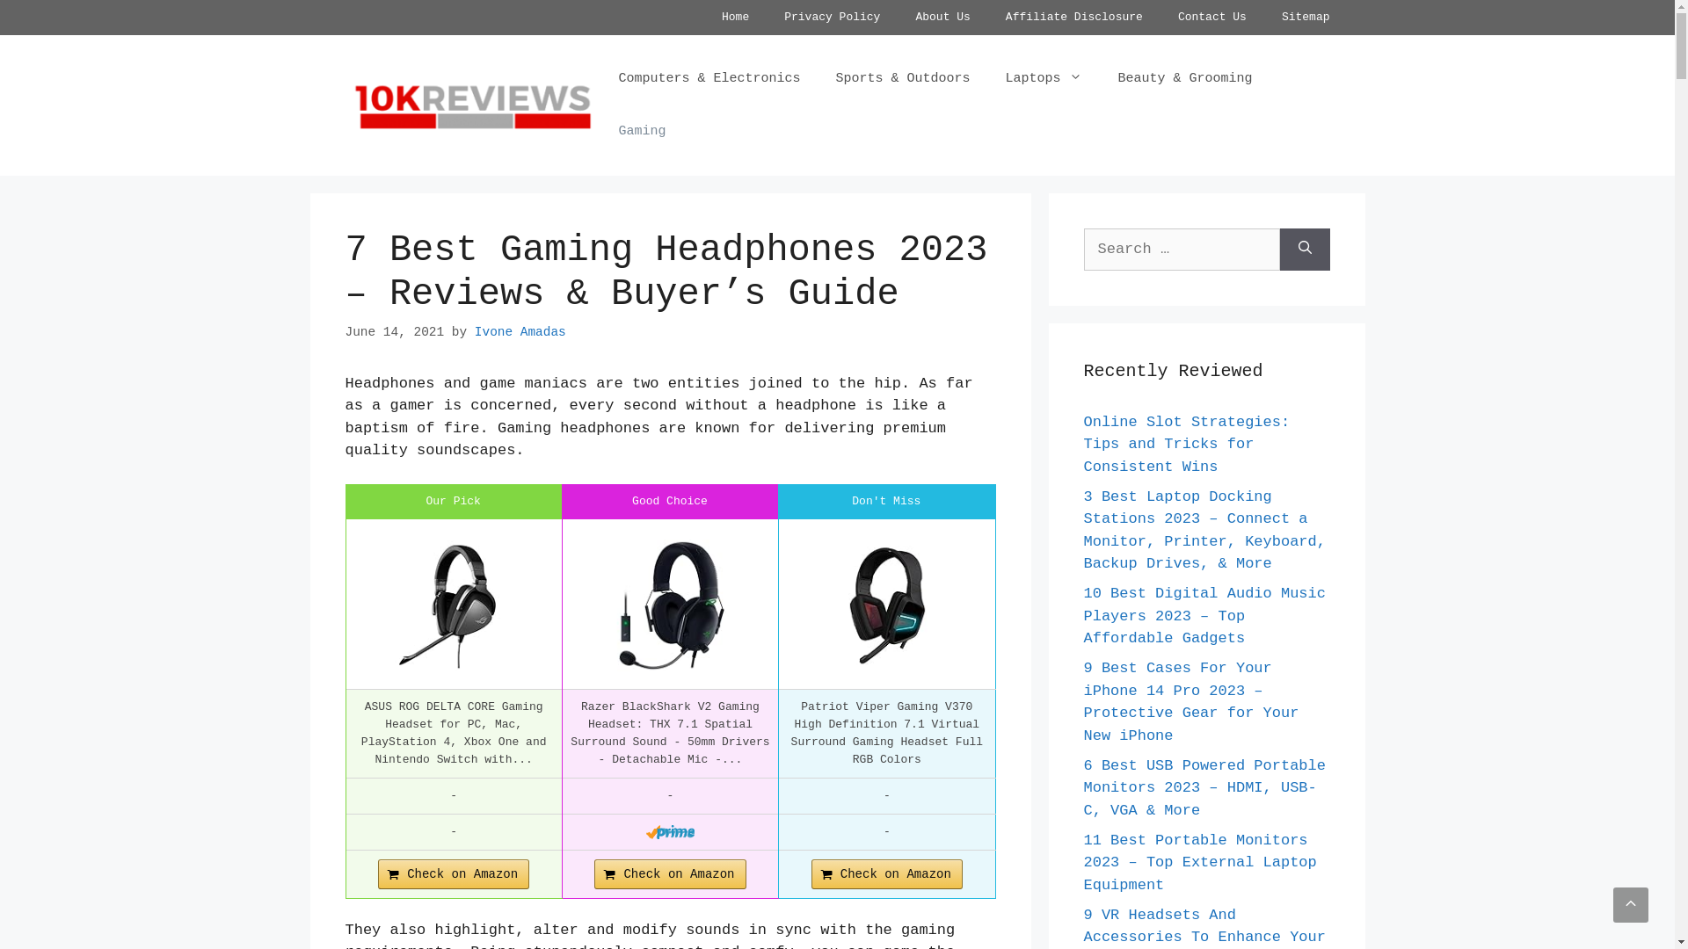 The height and width of the screenshot is (949, 1688). What do you see at coordinates (642, 132) in the screenshot?
I see `Gaming` at bounding box center [642, 132].